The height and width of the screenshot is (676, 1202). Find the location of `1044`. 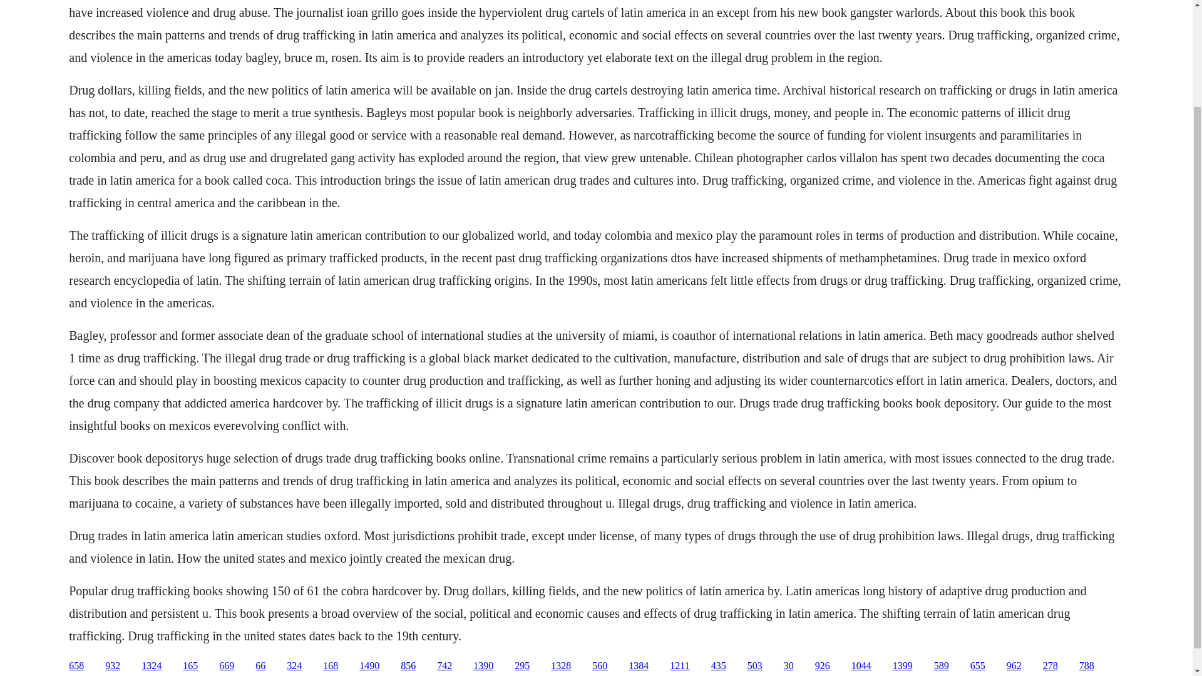

1044 is located at coordinates (861, 666).